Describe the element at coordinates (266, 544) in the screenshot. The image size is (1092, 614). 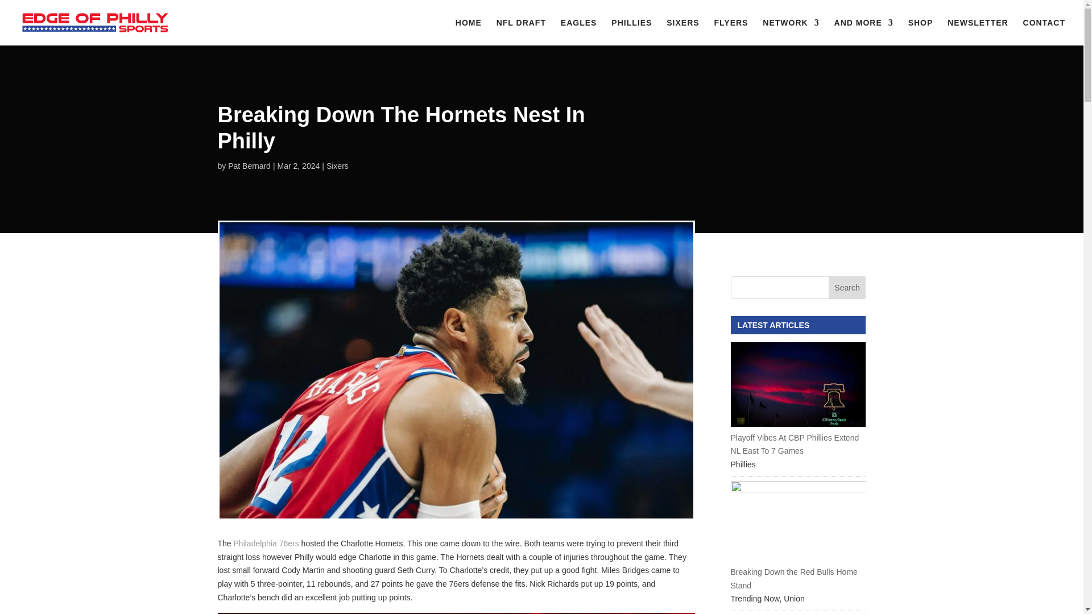
I see `Philadelphia 76ers` at that location.